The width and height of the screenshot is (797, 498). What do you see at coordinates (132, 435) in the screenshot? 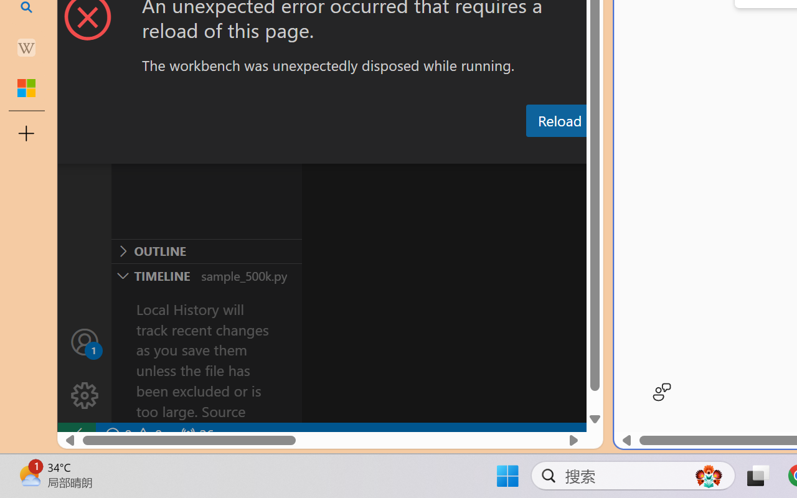
I see `No Problems` at bounding box center [132, 435].